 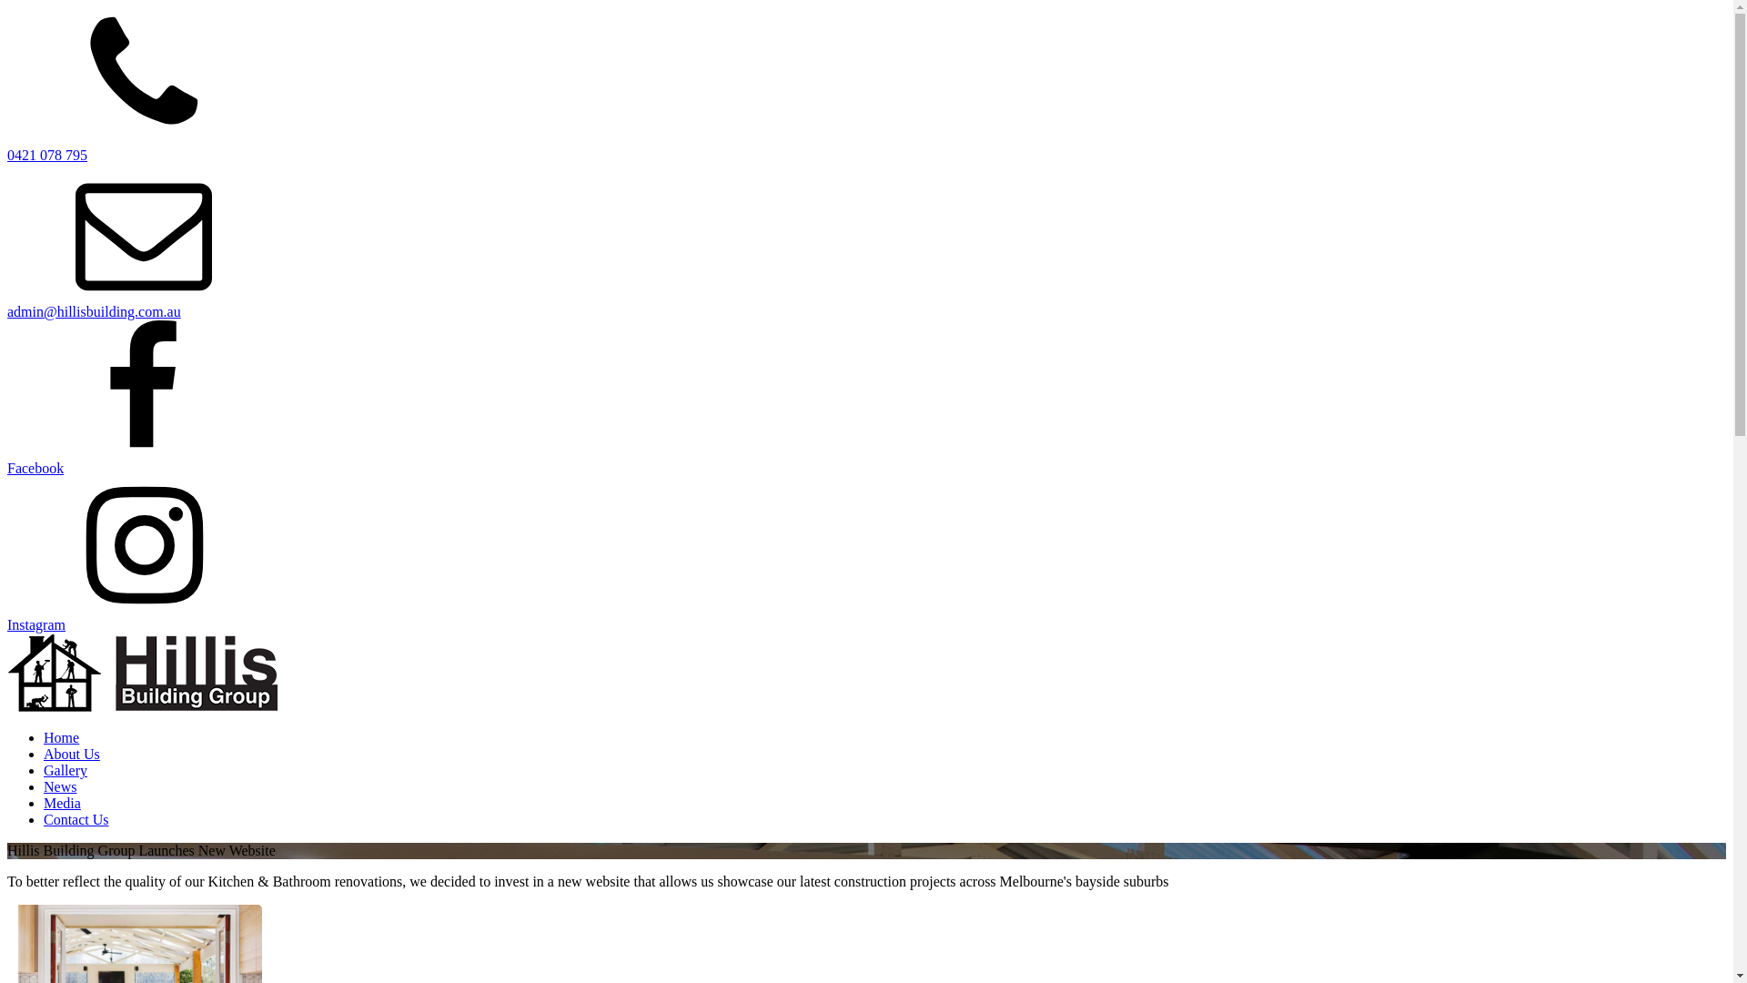 I want to click on Contact Us, so click(x=76, y=819).